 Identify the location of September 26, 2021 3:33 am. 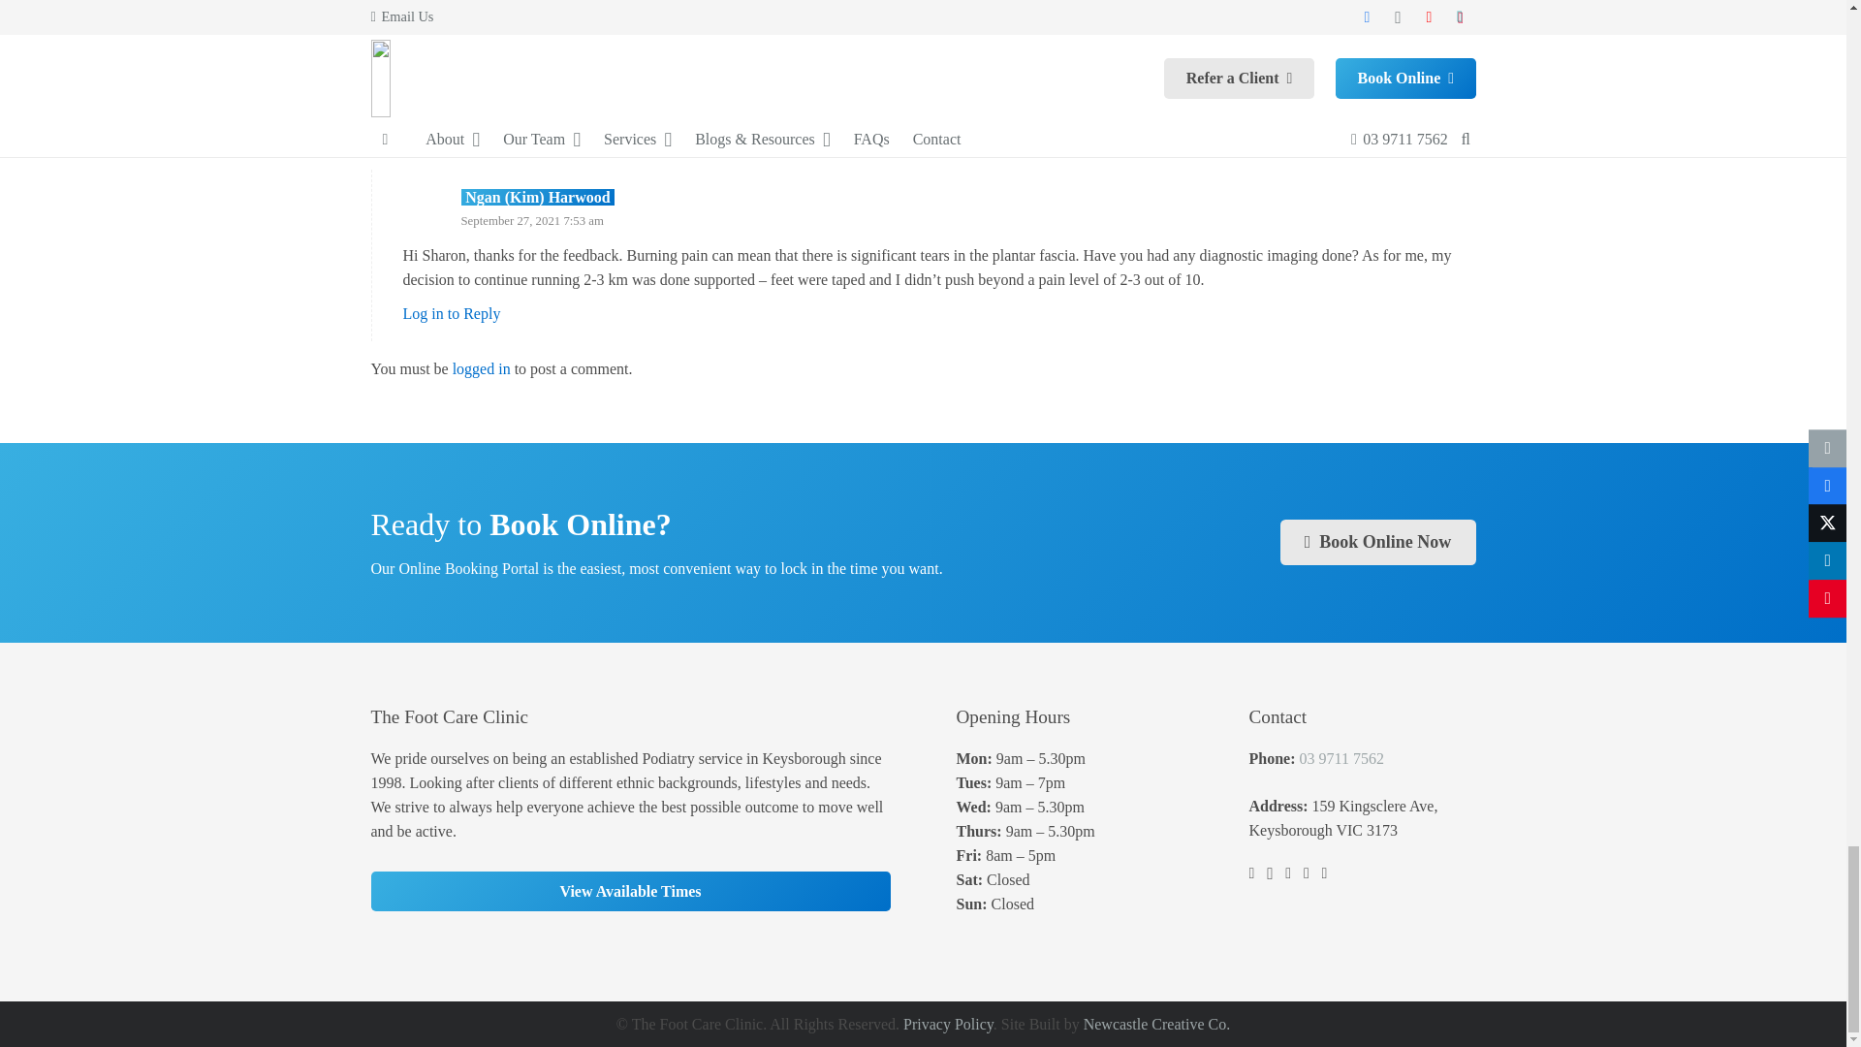
(499, 50).